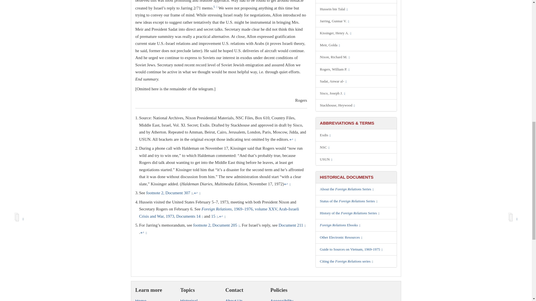  I want to click on National Security Council, so click(356, 147).